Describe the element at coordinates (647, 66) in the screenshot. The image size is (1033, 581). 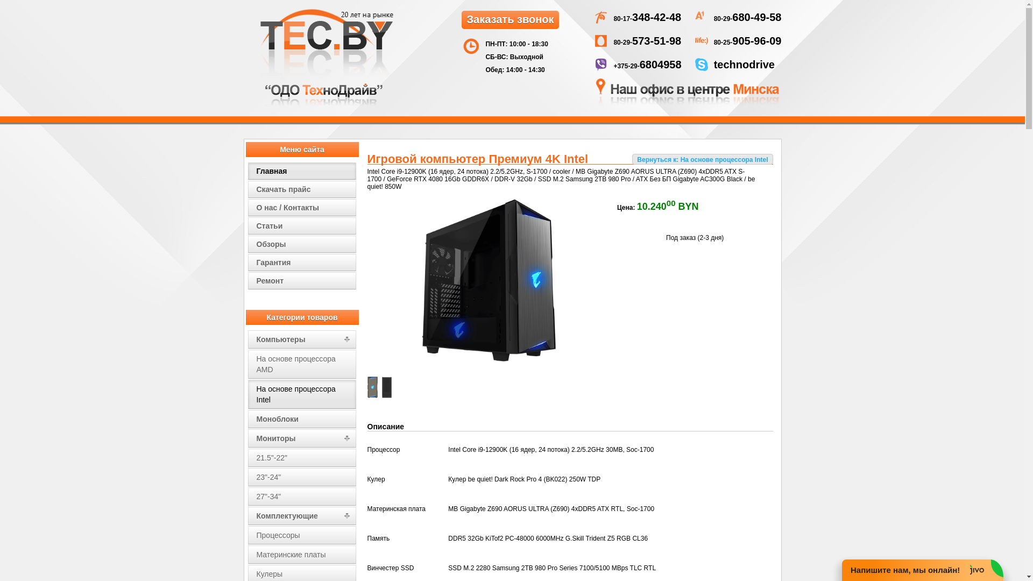
I see `+375-29-6804958` at that location.